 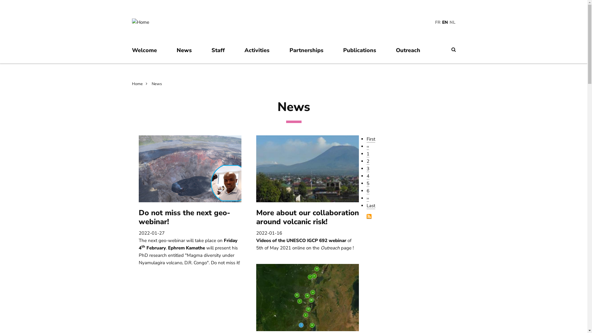 I want to click on Subscribe to Georiska news, so click(x=369, y=216).